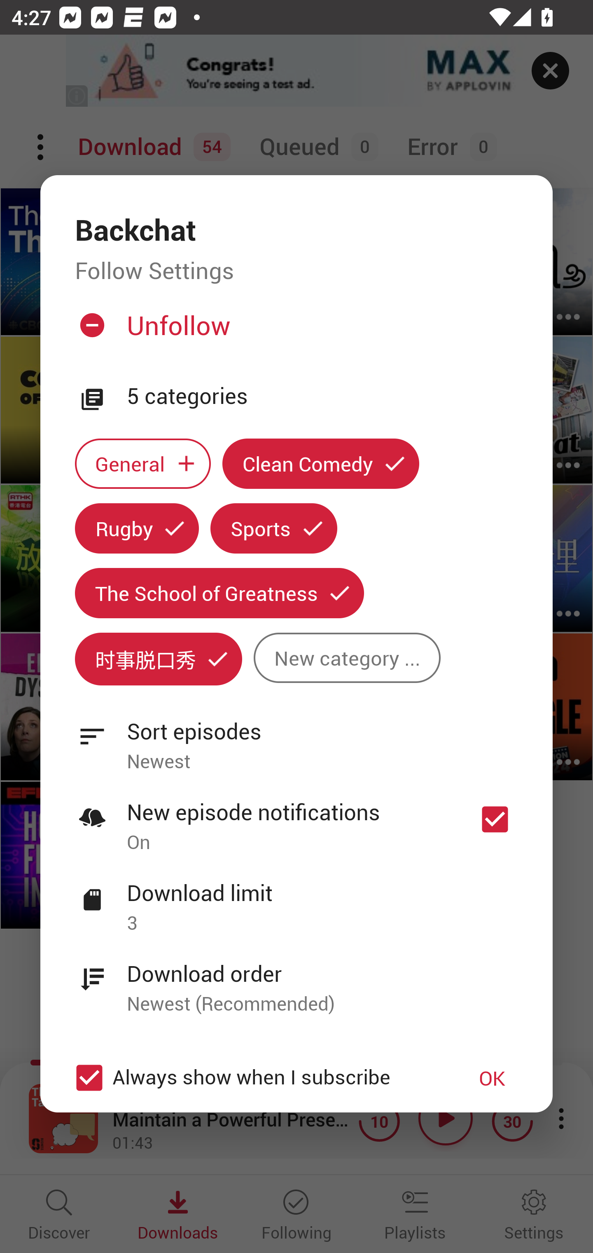  Describe the element at coordinates (296, 980) in the screenshot. I see `Download order Newest (Recommended)` at that location.